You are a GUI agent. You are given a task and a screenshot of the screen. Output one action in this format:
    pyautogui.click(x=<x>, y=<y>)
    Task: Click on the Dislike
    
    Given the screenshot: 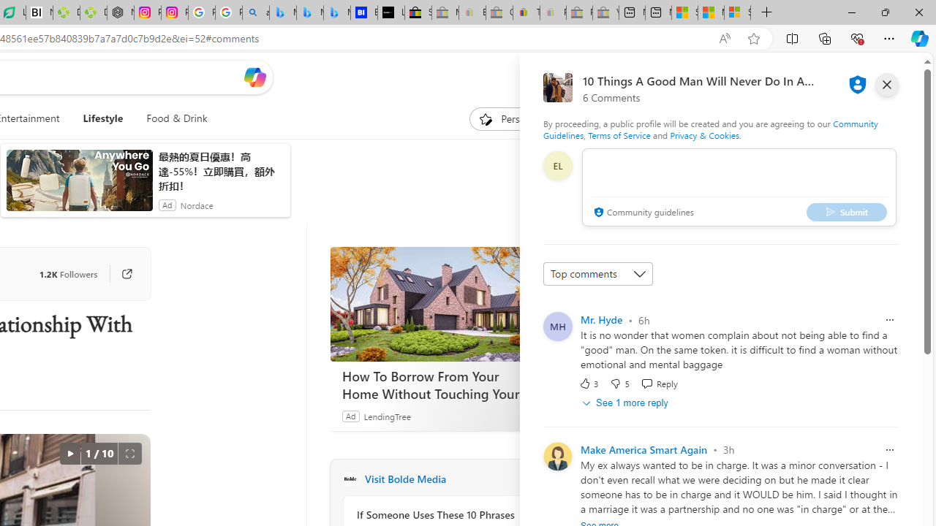 What is the action you would take?
    pyautogui.click(x=619, y=383)
    